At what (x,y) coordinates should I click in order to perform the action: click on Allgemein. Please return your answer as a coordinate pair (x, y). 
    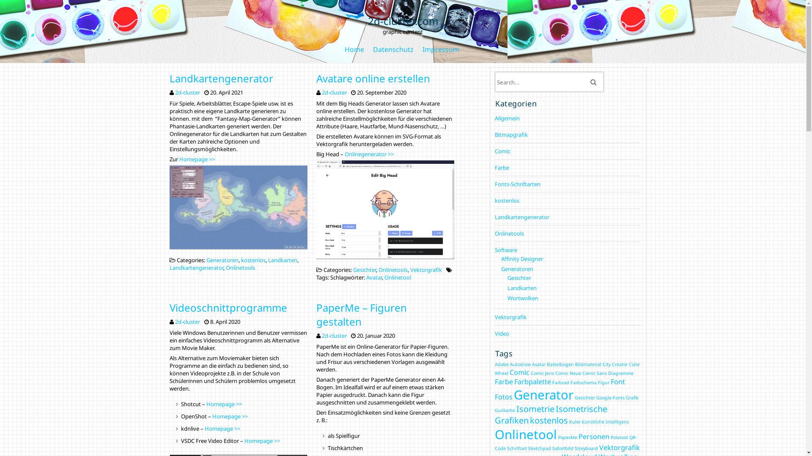
    Looking at the image, I should click on (507, 118).